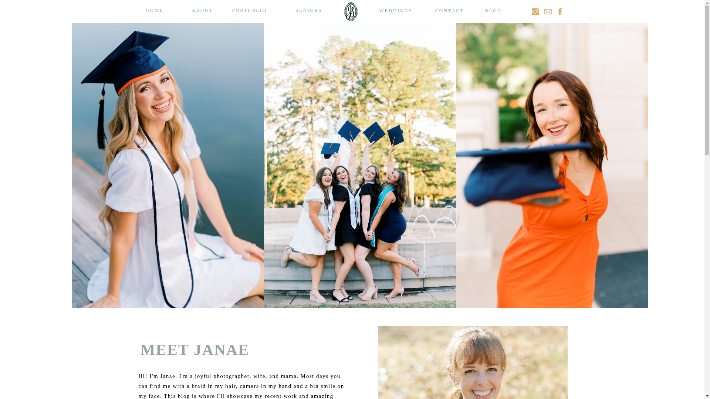 This screenshot has height=399, width=710. What do you see at coordinates (195, 346) in the screenshot?
I see `MEET JANAE` at bounding box center [195, 346].